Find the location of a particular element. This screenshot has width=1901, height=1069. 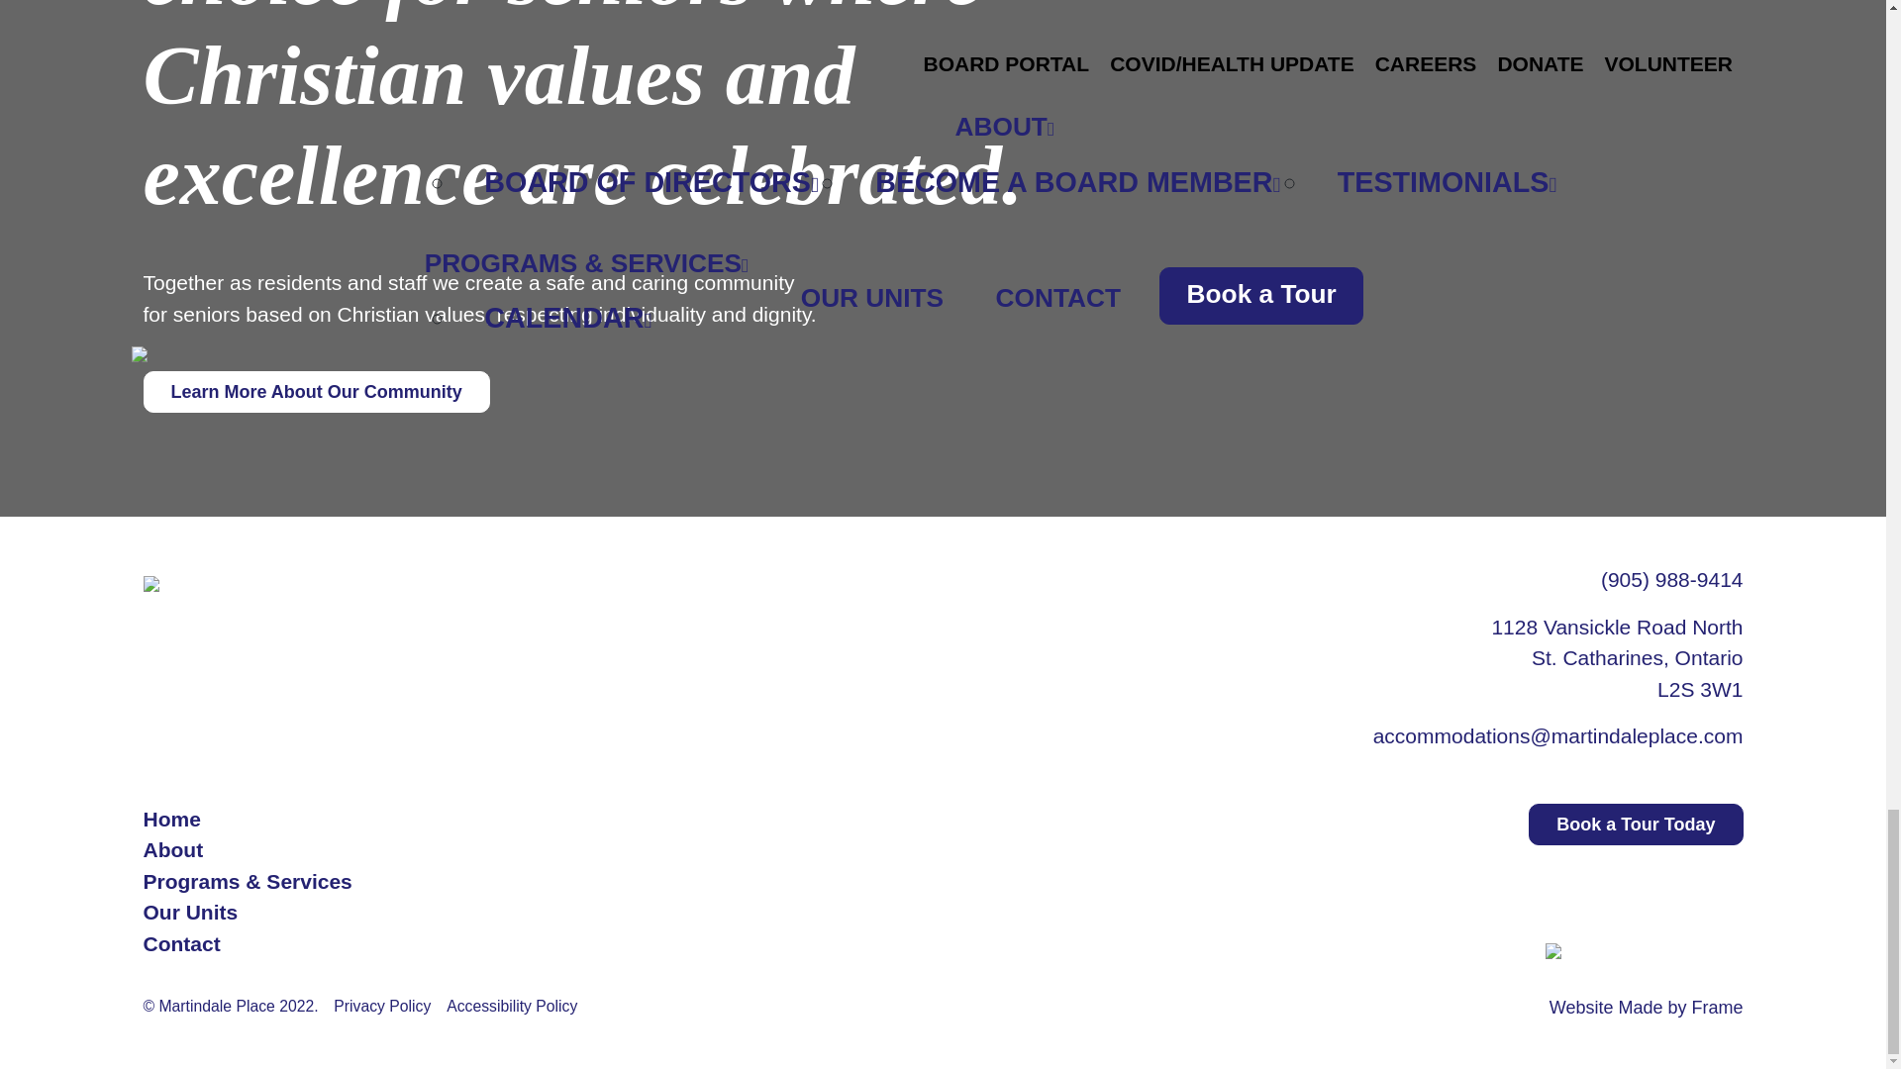

Our Units is located at coordinates (190, 913).